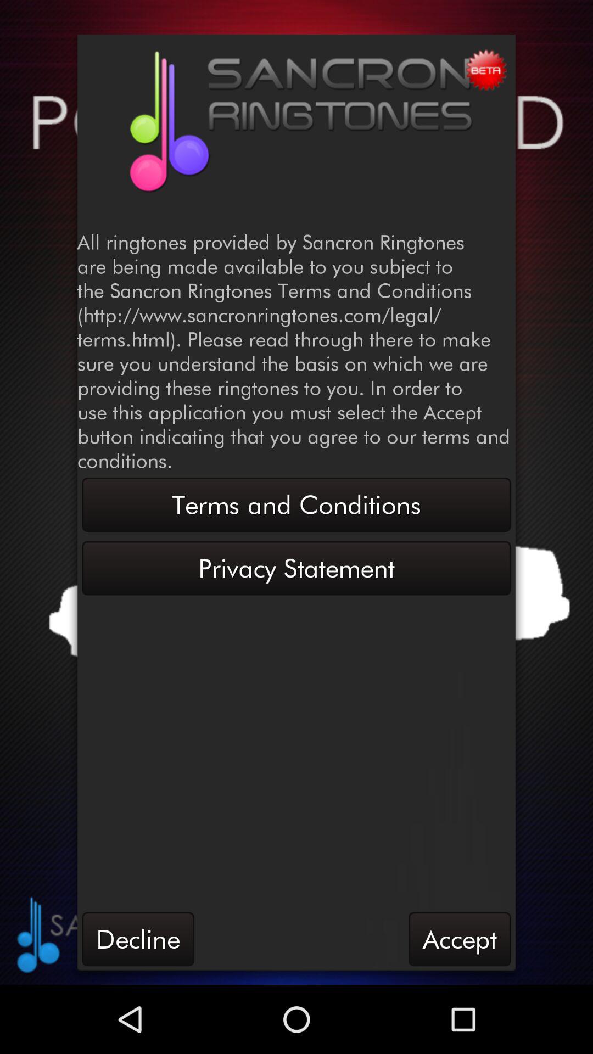 The height and width of the screenshot is (1054, 593). Describe the element at coordinates (460, 939) in the screenshot. I see `tap the accept button` at that location.